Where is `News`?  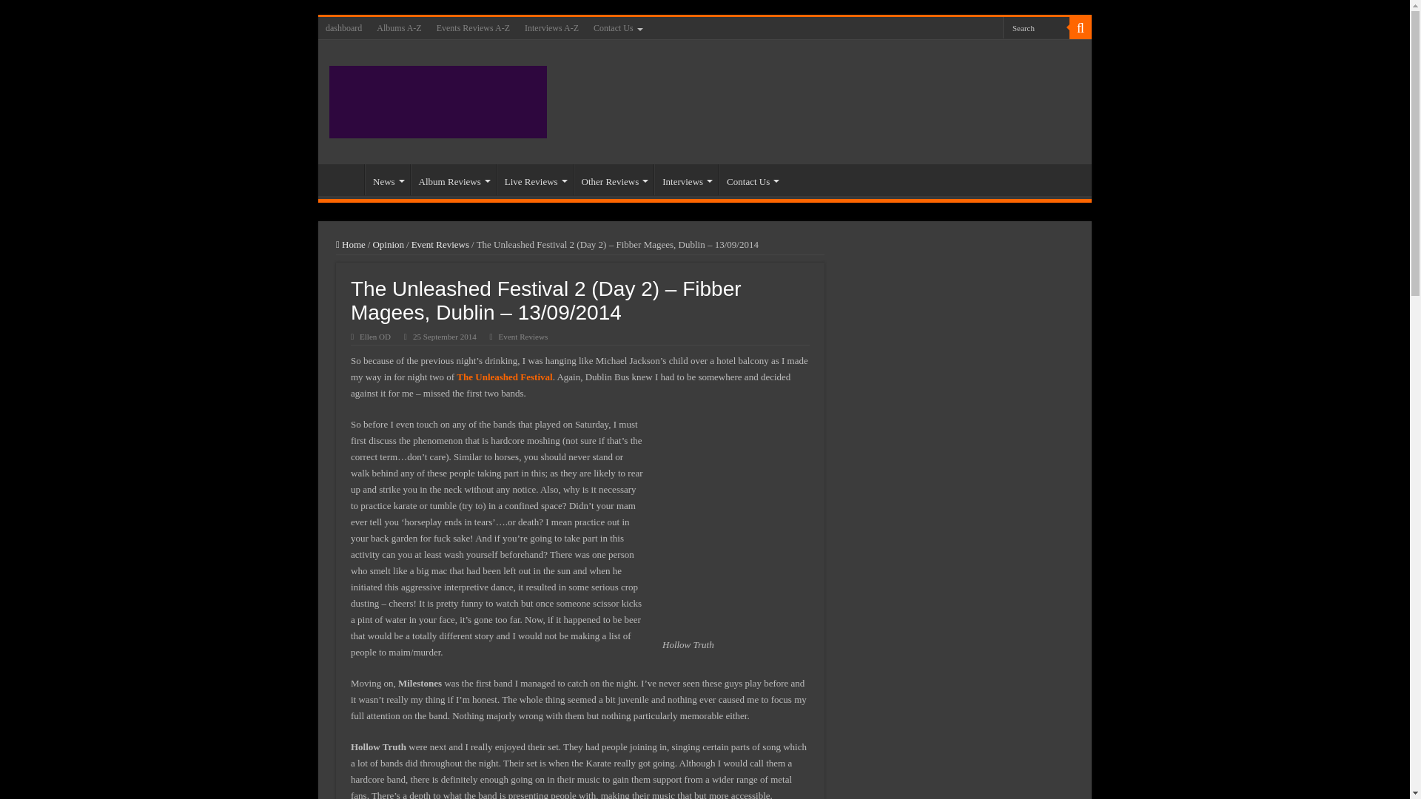
News is located at coordinates (388, 179).